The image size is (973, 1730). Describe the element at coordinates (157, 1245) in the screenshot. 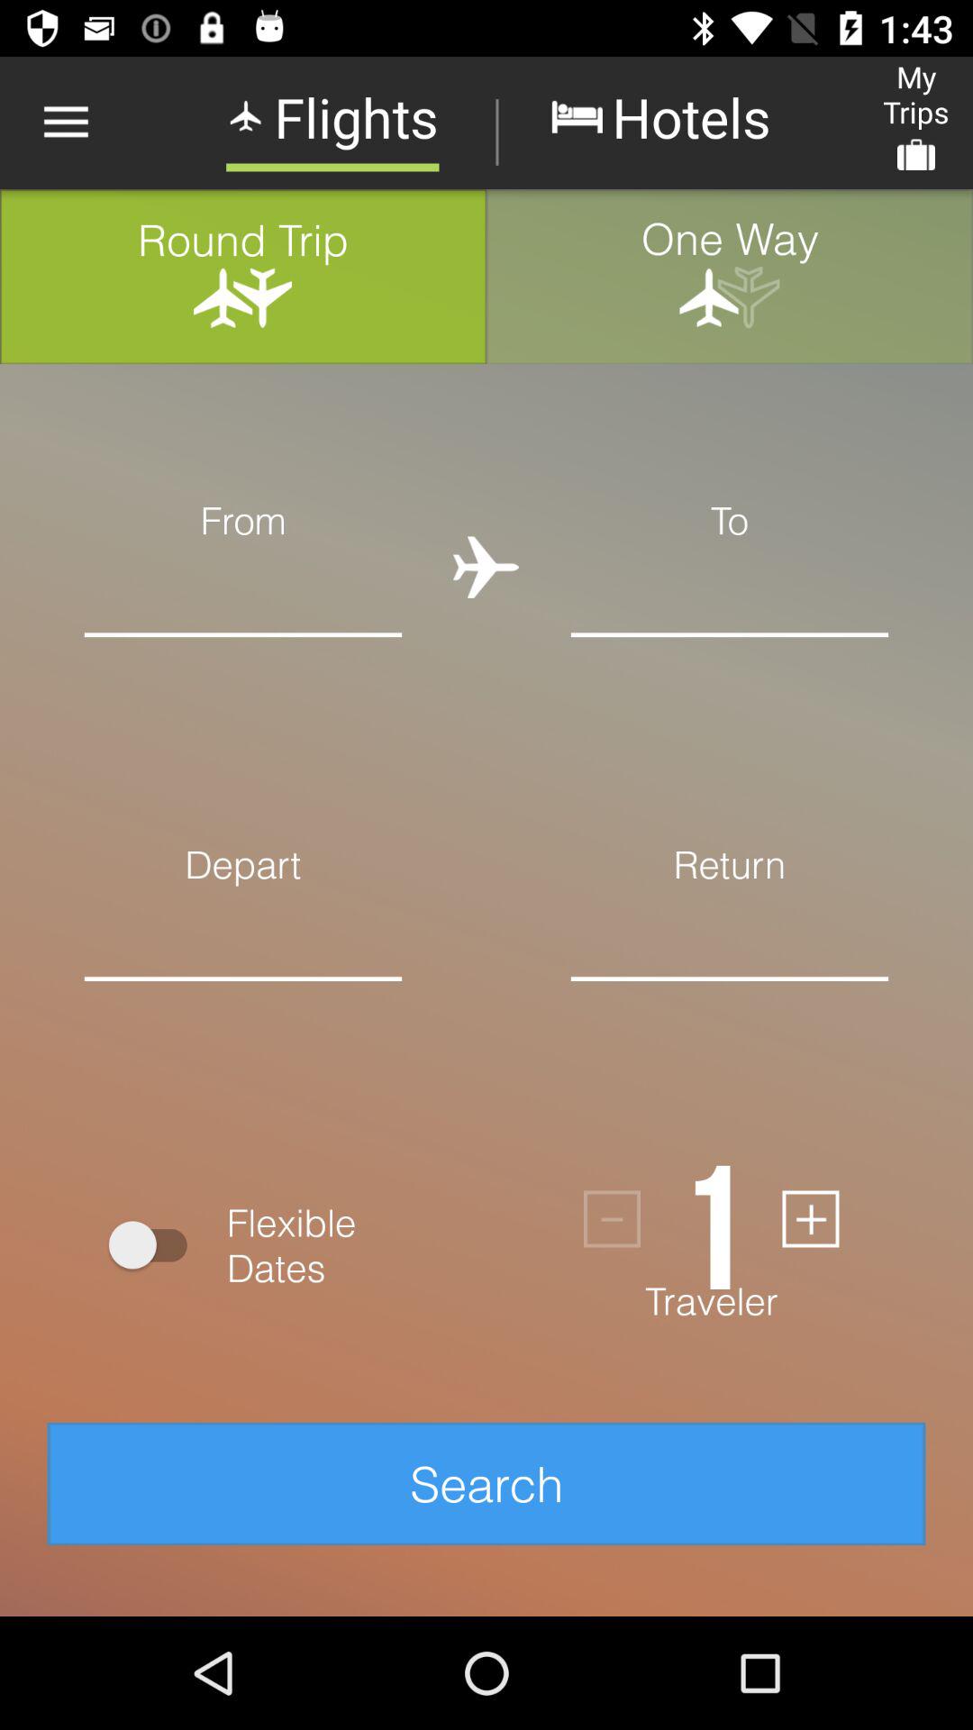

I see `select icon above the search item` at that location.